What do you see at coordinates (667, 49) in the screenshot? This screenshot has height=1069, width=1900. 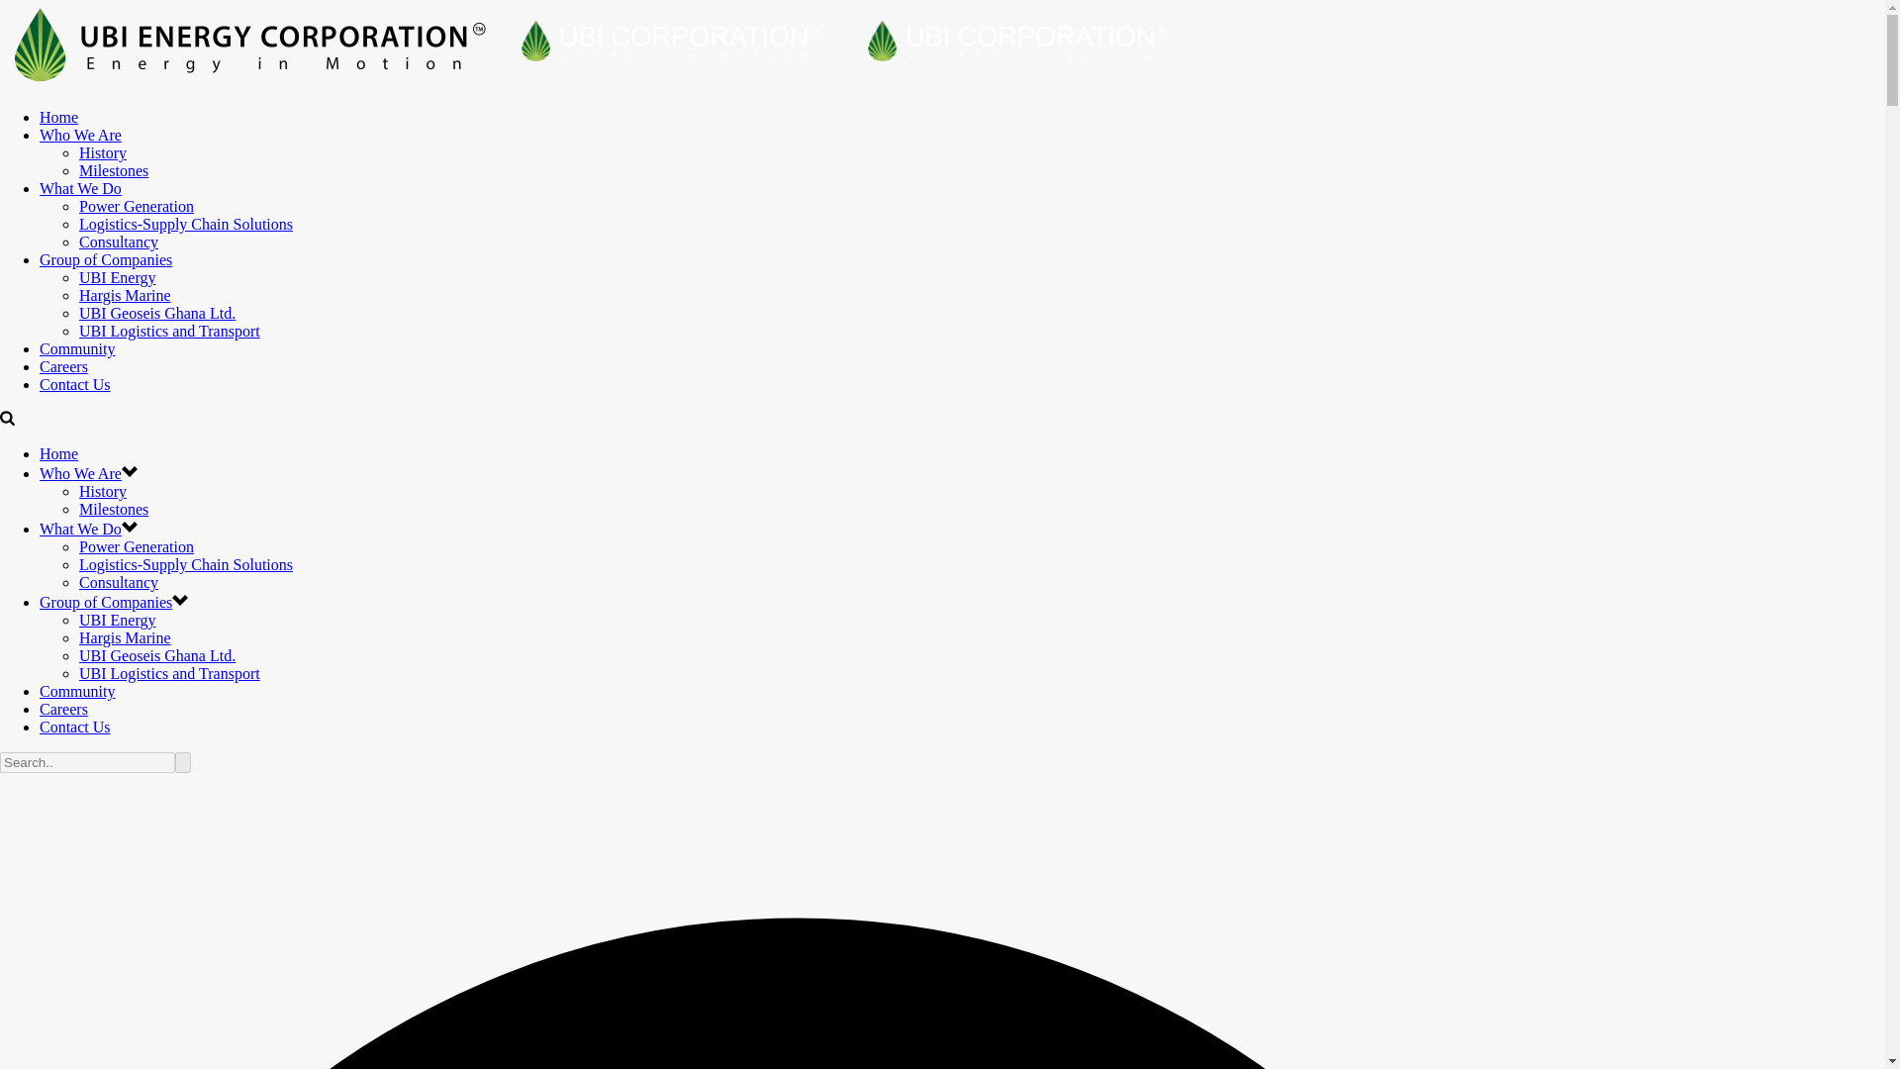 I see `Energy in Motion` at bounding box center [667, 49].